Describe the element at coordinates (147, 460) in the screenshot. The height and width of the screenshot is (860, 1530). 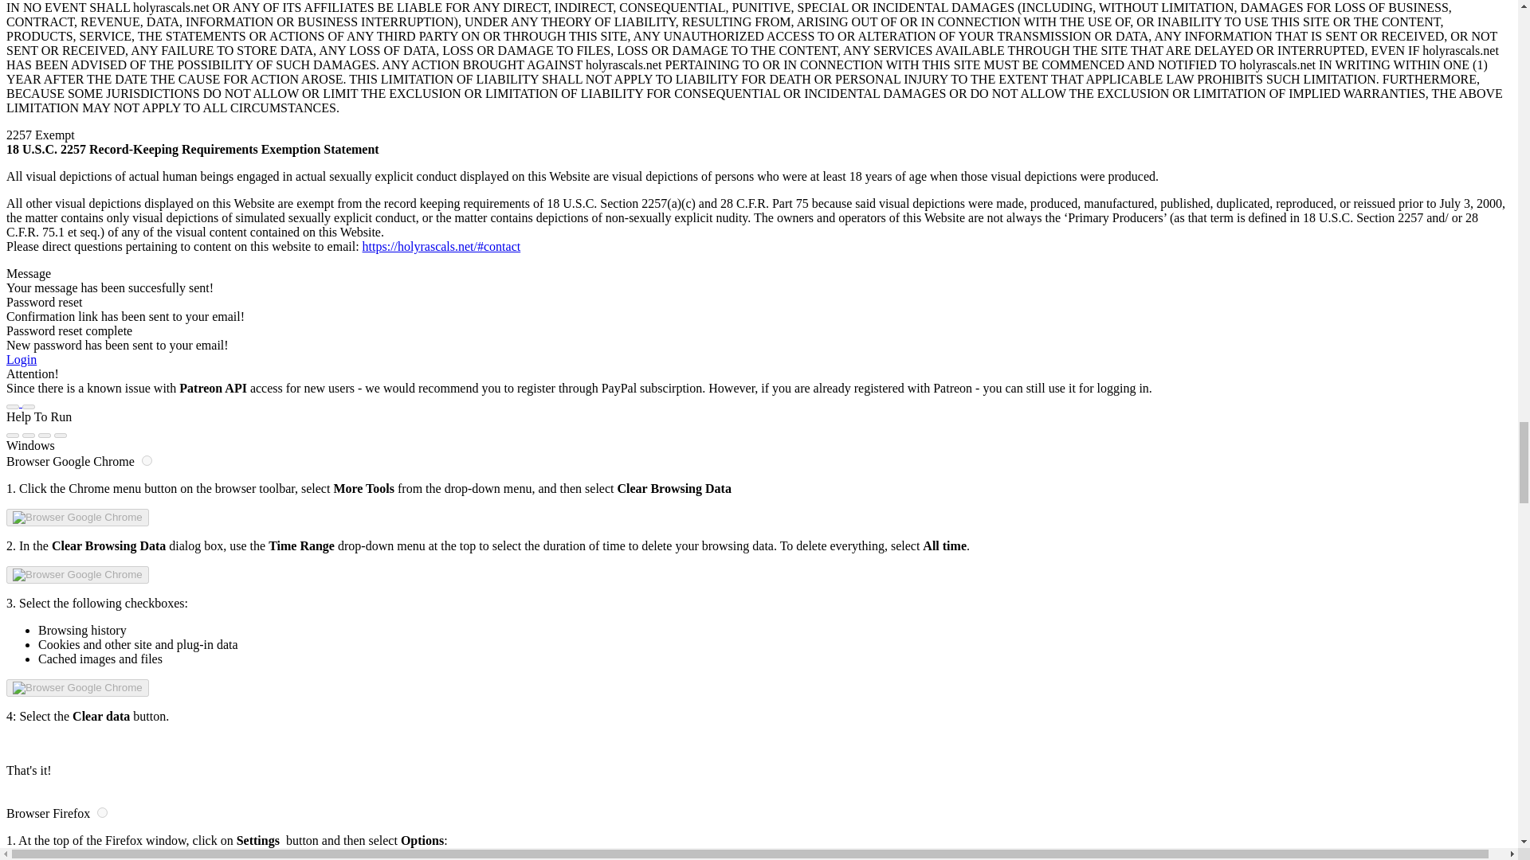
I see `on` at that location.